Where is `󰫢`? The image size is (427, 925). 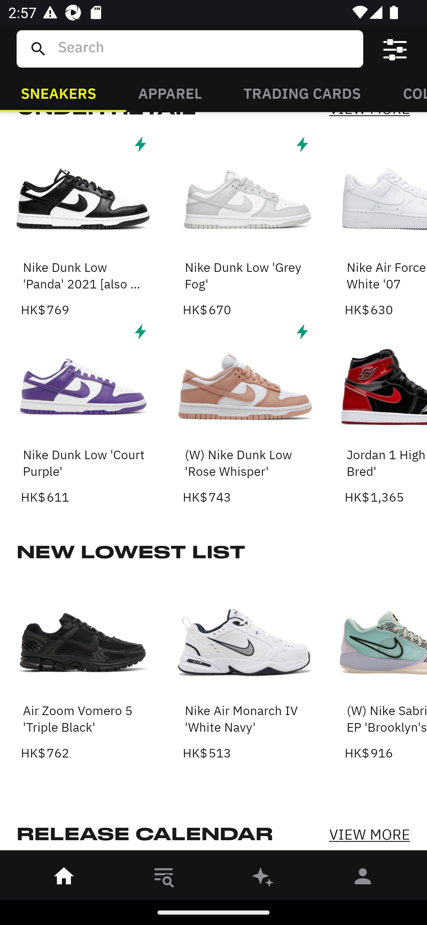 󰫢 is located at coordinates (263, 878).